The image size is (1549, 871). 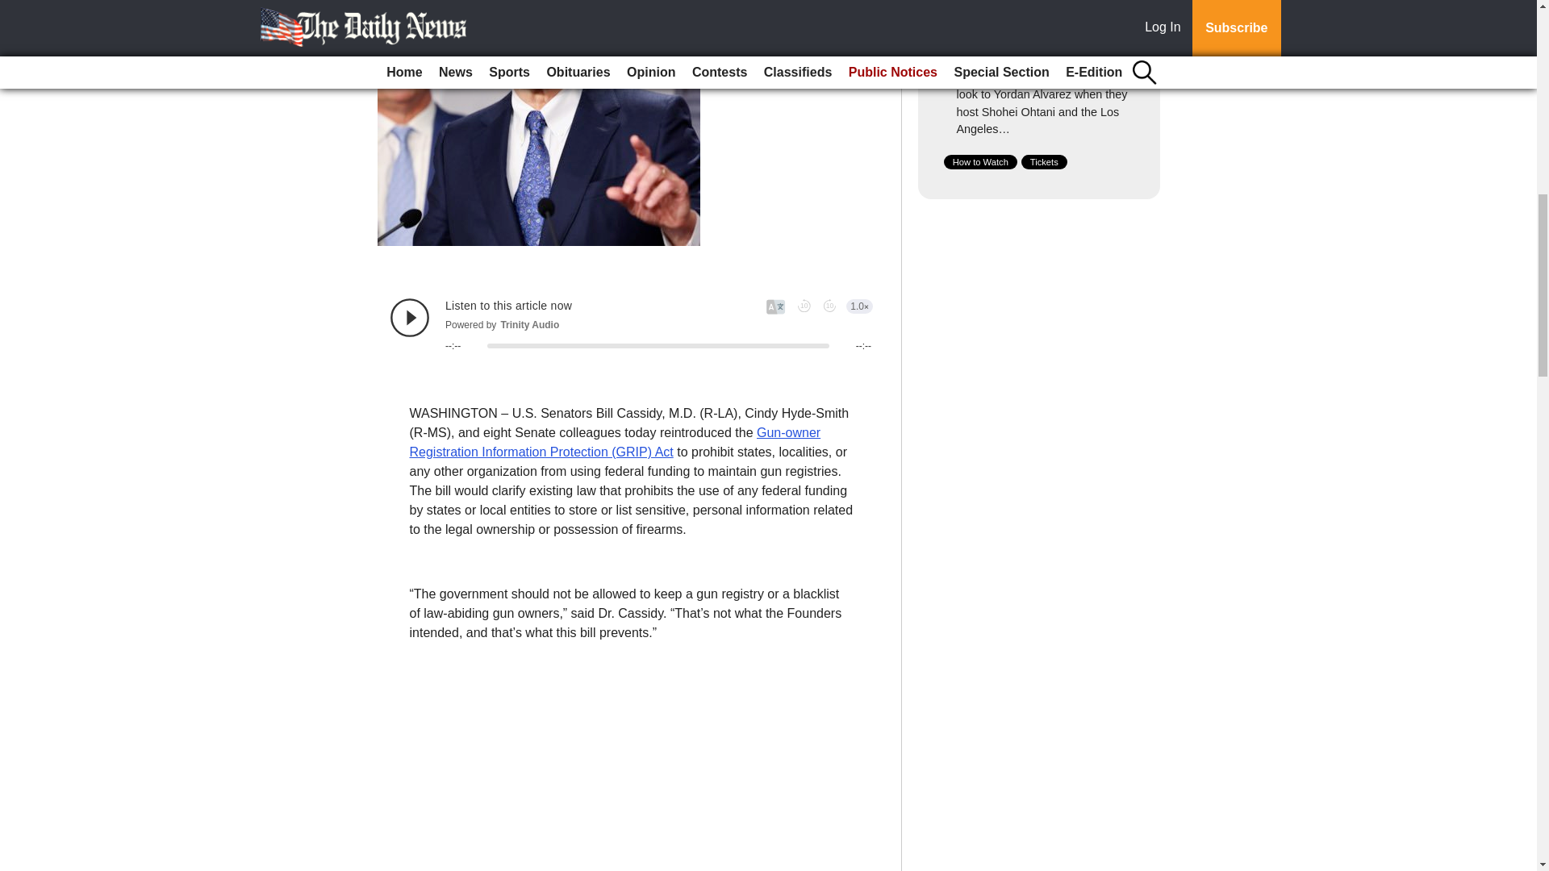 What do you see at coordinates (631, 324) in the screenshot?
I see `Trinity Audio Player` at bounding box center [631, 324].